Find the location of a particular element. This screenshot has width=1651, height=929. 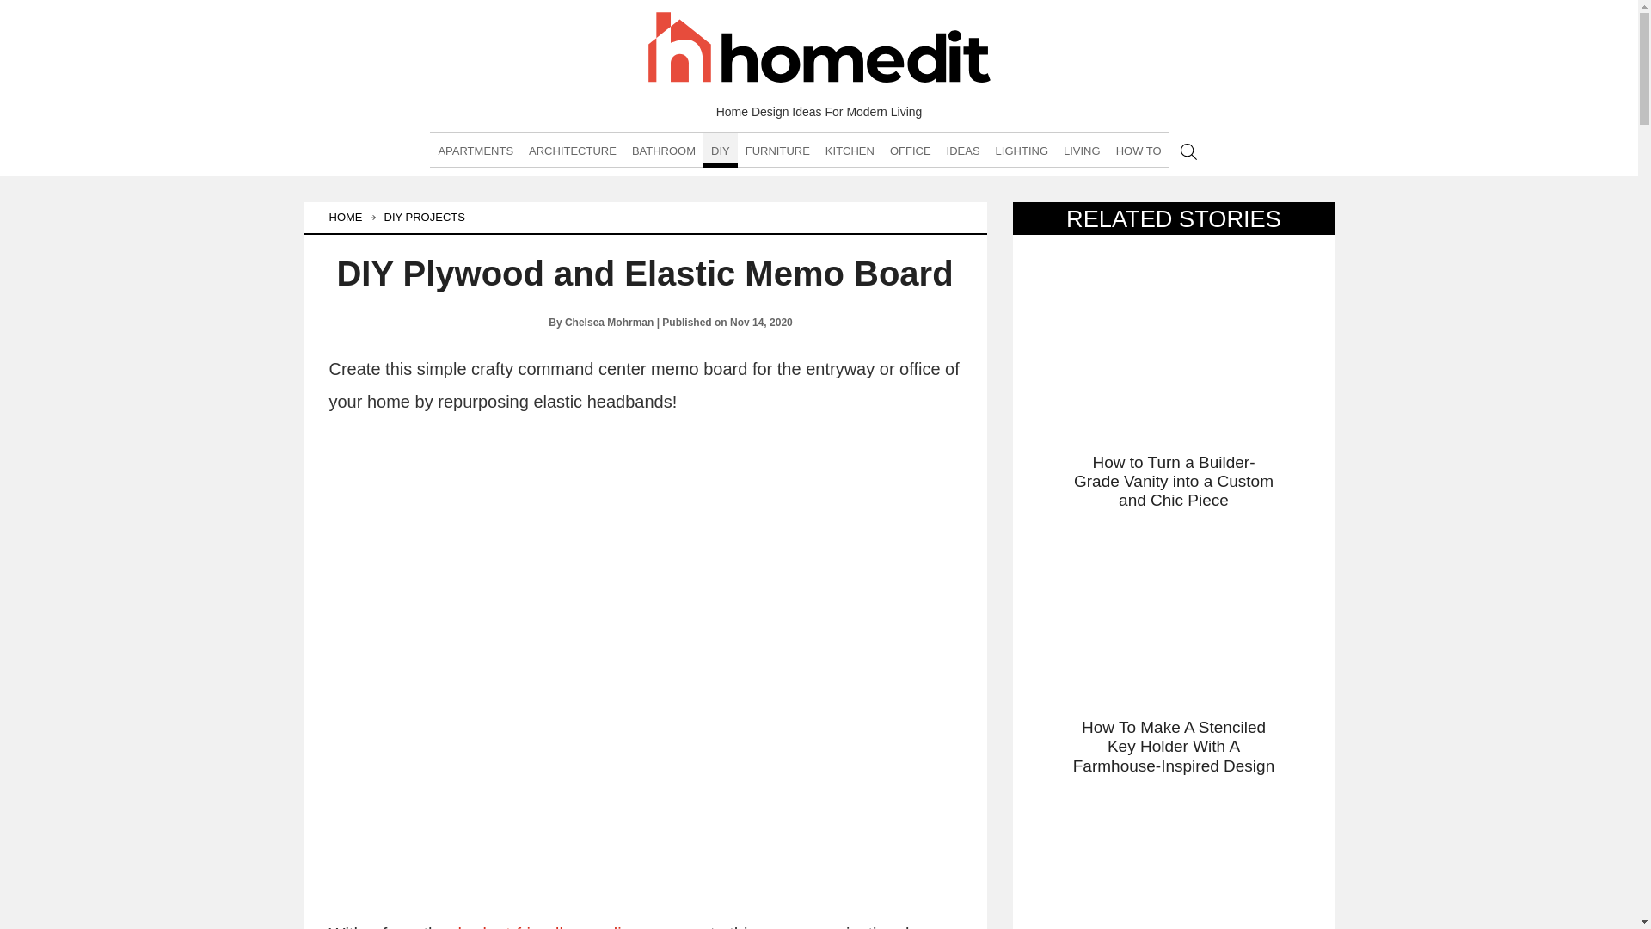

LIVING is located at coordinates (1082, 151).